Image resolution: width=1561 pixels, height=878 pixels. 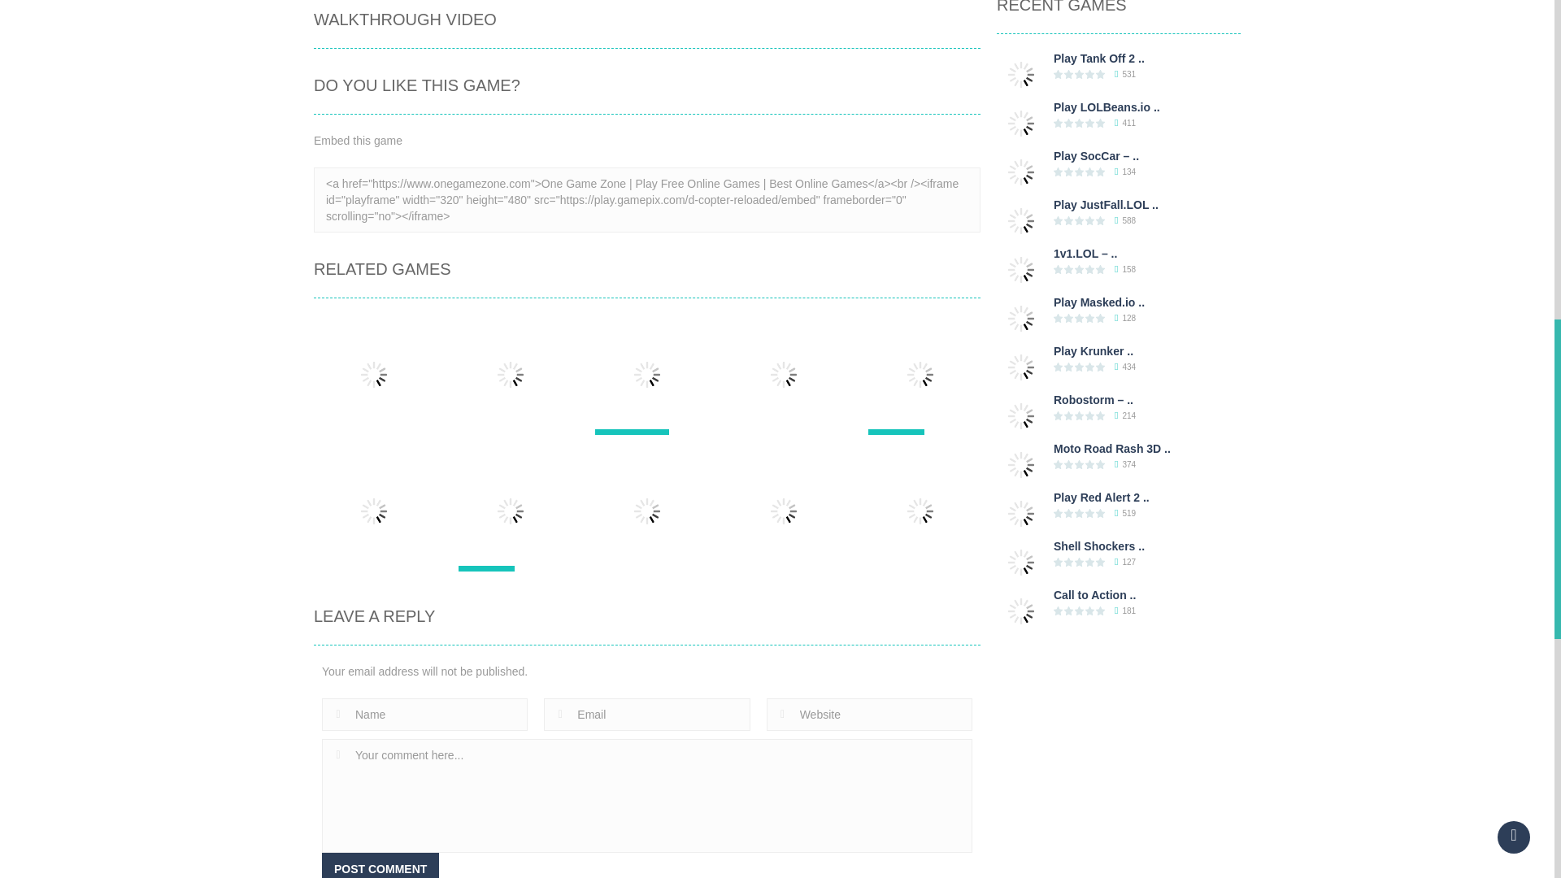 I want to click on Post Comment, so click(x=380, y=865).